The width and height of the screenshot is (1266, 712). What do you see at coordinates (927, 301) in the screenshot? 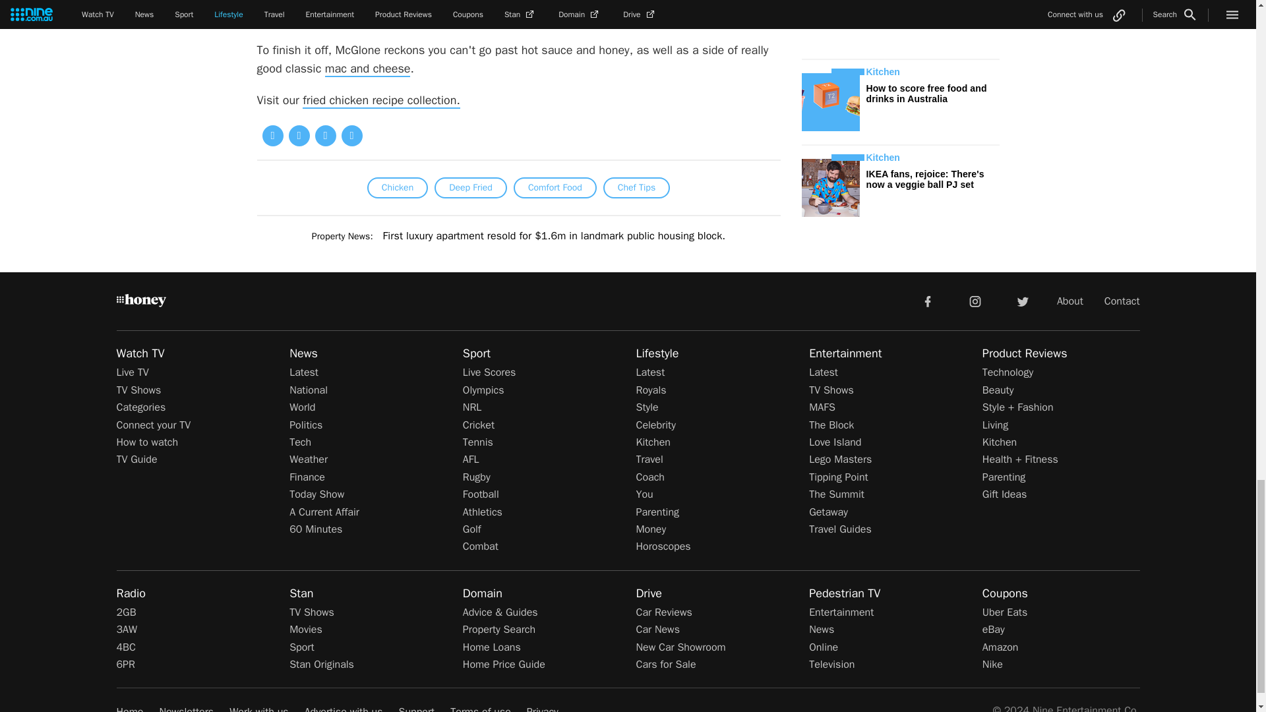
I see `facebook` at bounding box center [927, 301].